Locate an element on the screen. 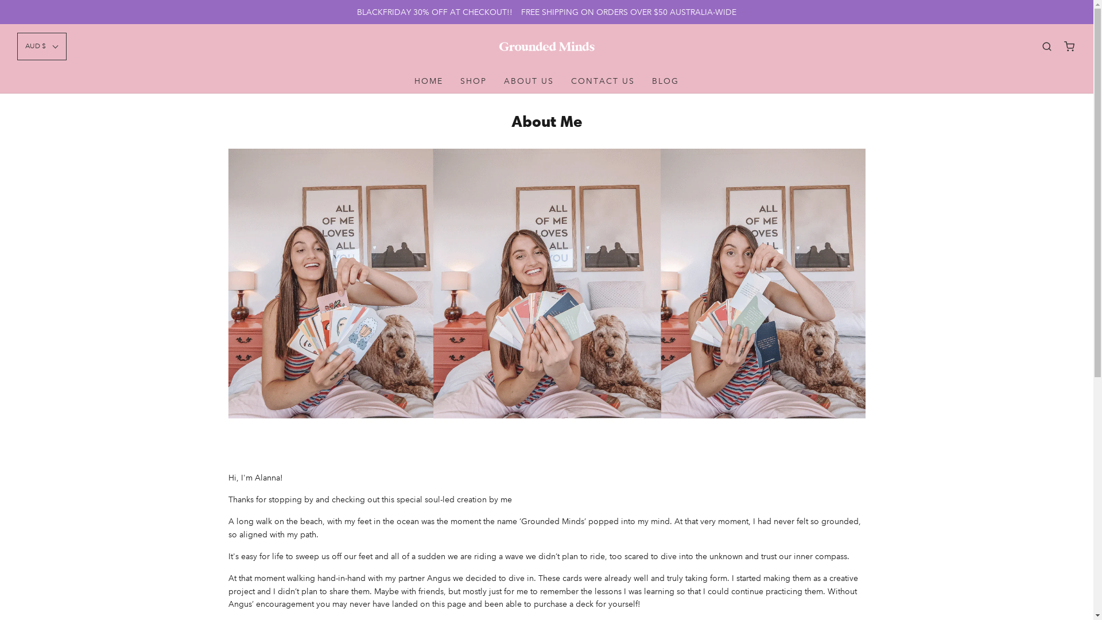 Image resolution: width=1102 pixels, height=620 pixels. AUD $ is located at coordinates (42, 46).